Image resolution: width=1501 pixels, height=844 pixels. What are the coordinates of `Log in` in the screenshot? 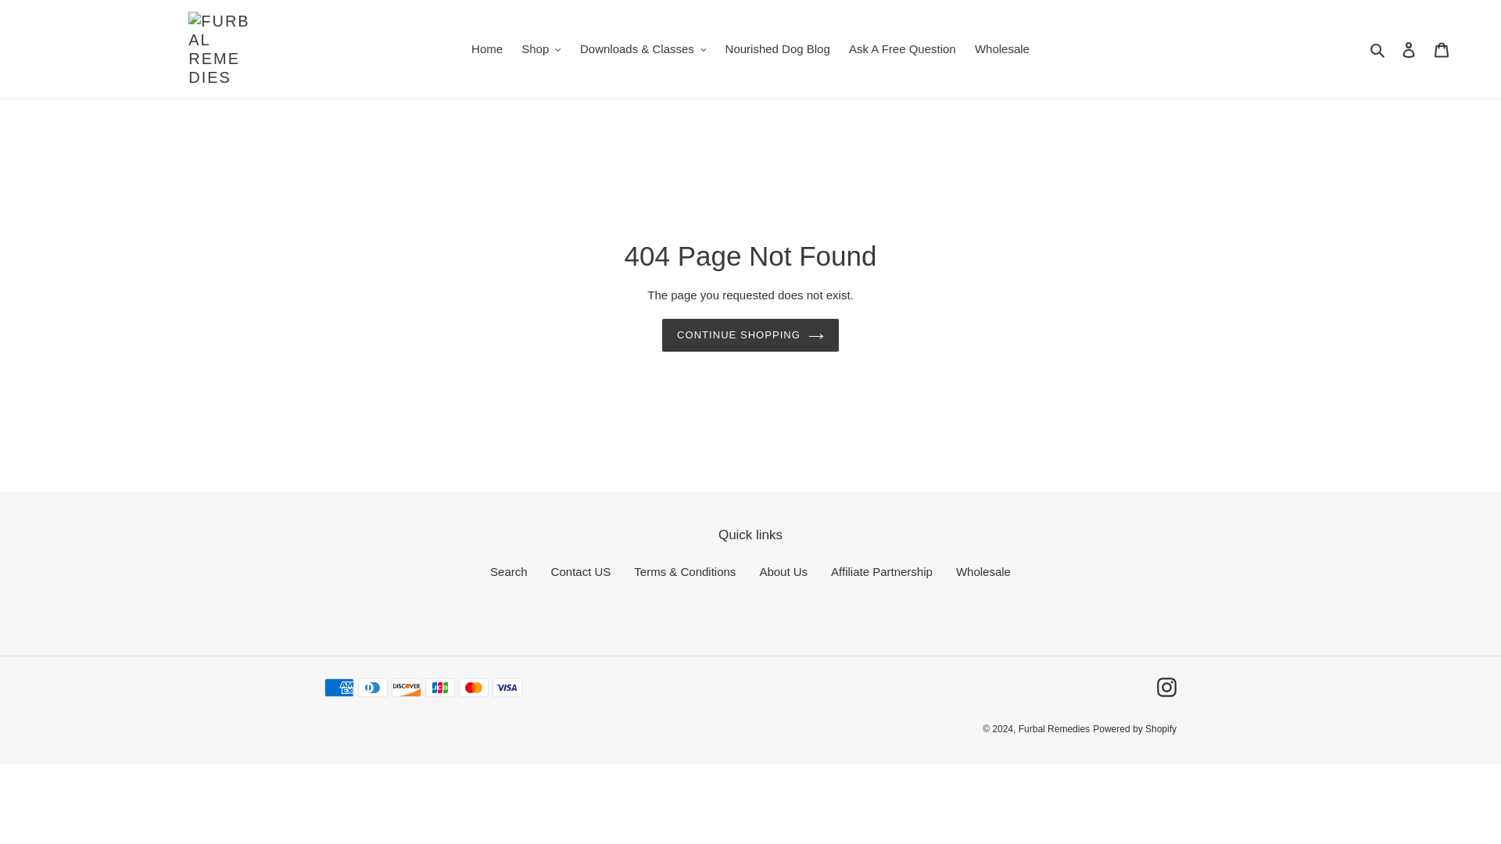 It's located at (1409, 50).